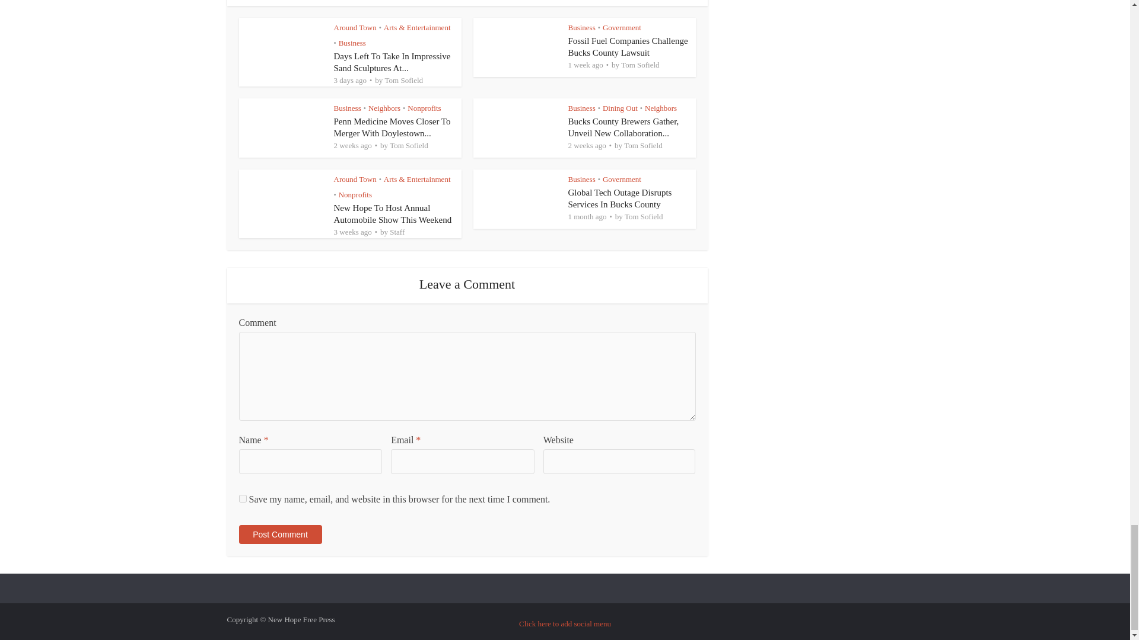  What do you see at coordinates (242, 498) in the screenshot?
I see `yes` at bounding box center [242, 498].